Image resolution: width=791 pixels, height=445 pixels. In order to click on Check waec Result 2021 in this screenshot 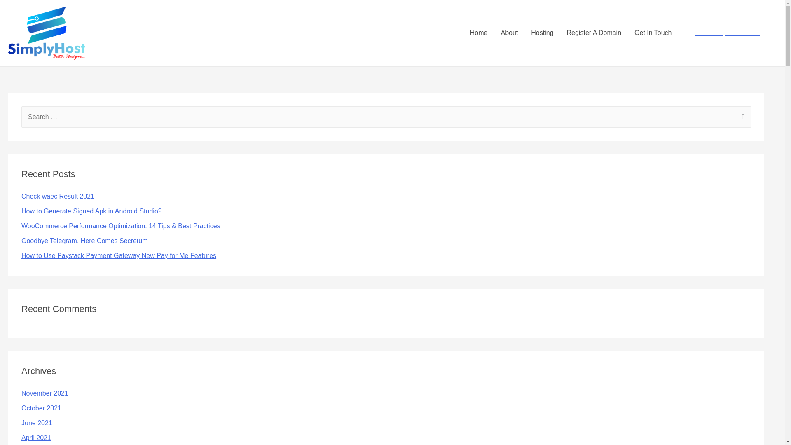, I will do `click(58, 196)`.